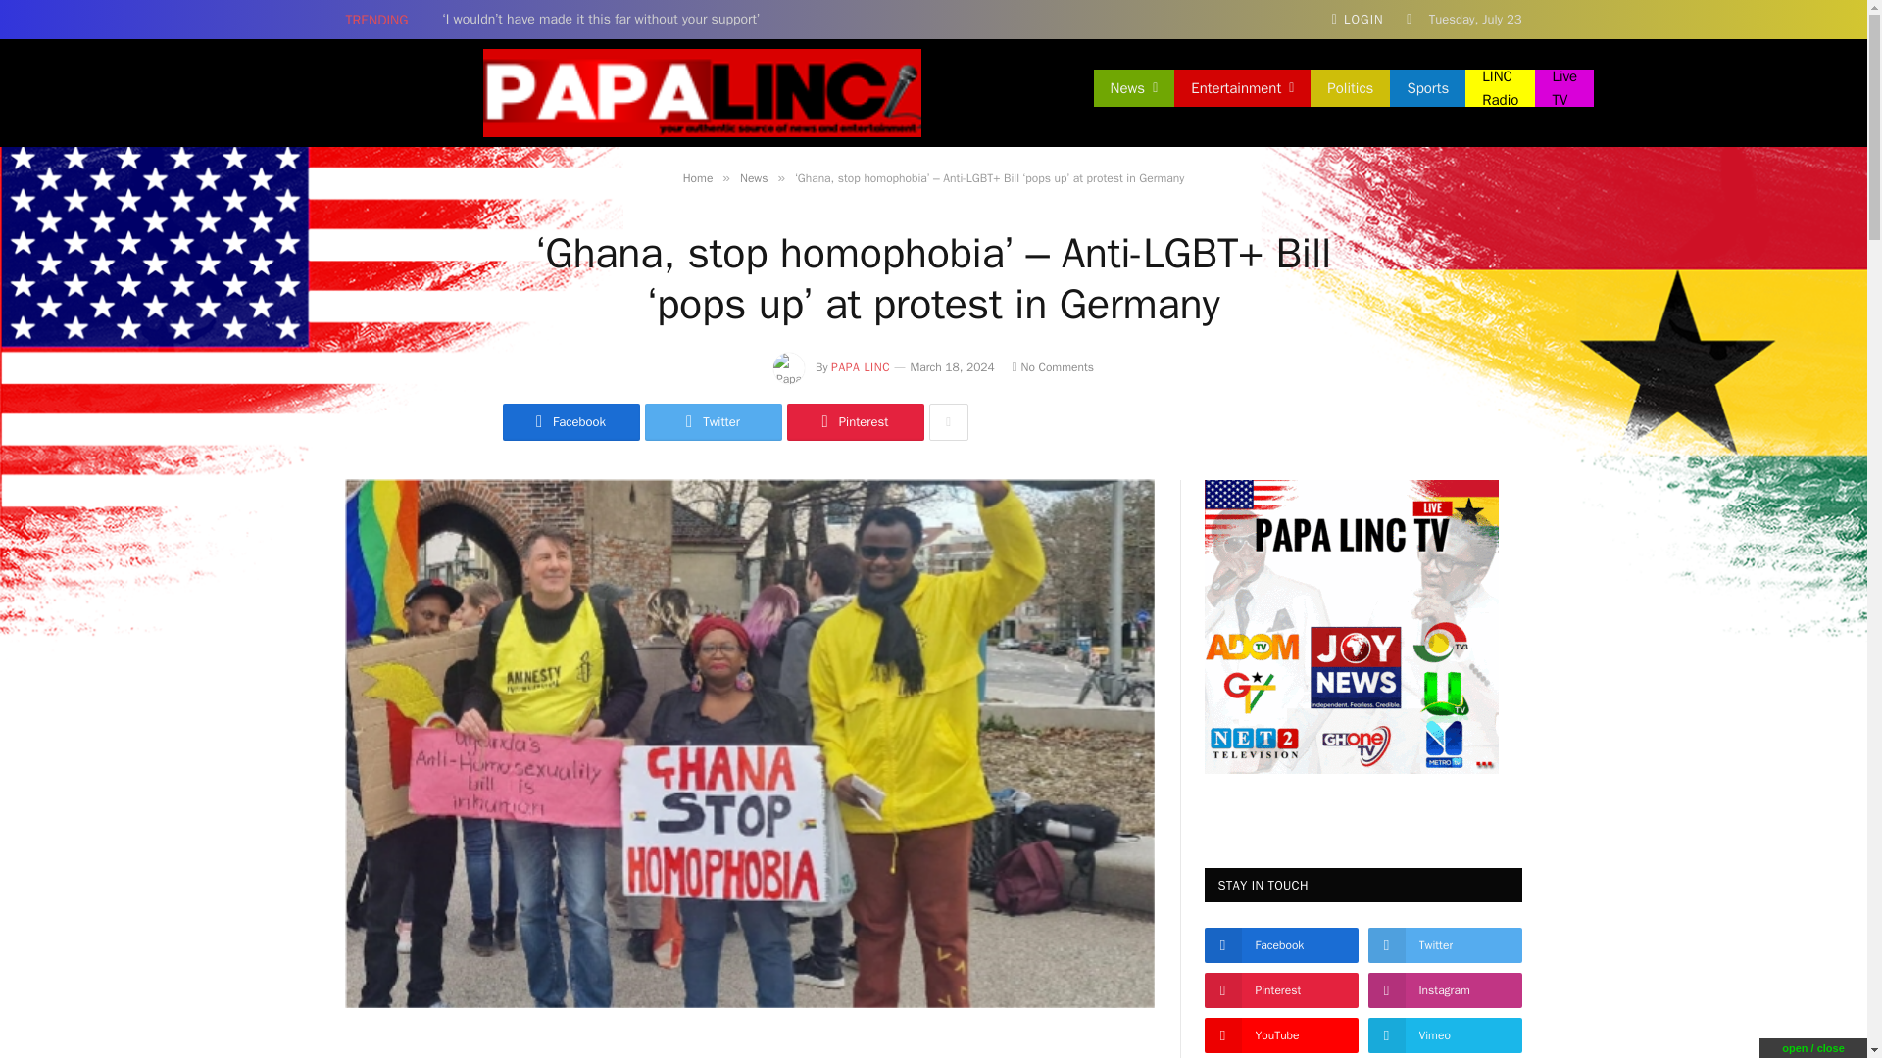 Image resolution: width=1882 pixels, height=1058 pixels. What do you see at coordinates (1242, 88) in the screenshot?
I see `Entertainment` at bounding box center [1242, 88].